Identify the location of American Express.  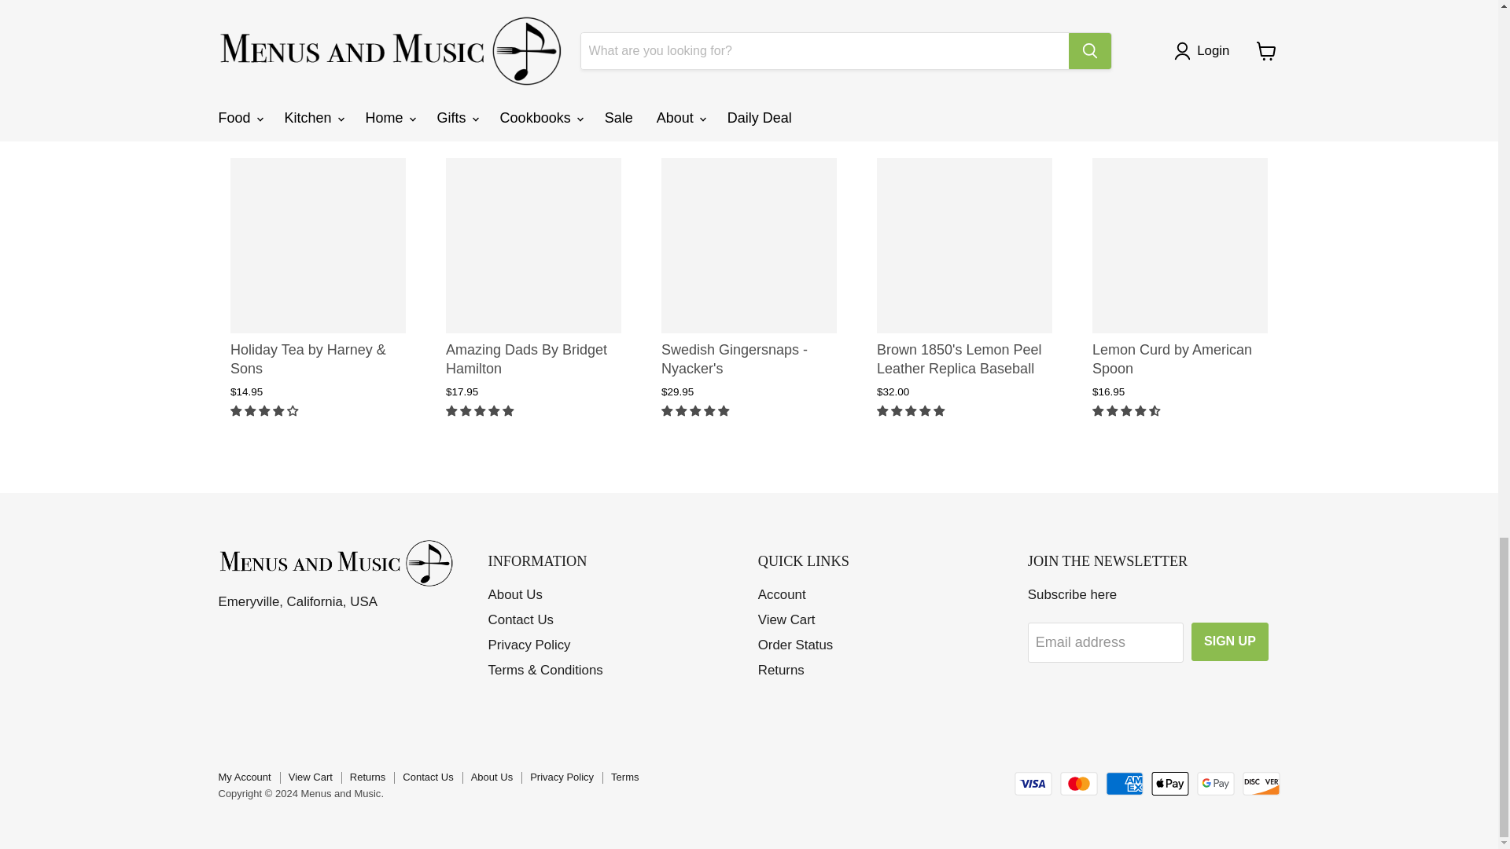
(1124, 783).